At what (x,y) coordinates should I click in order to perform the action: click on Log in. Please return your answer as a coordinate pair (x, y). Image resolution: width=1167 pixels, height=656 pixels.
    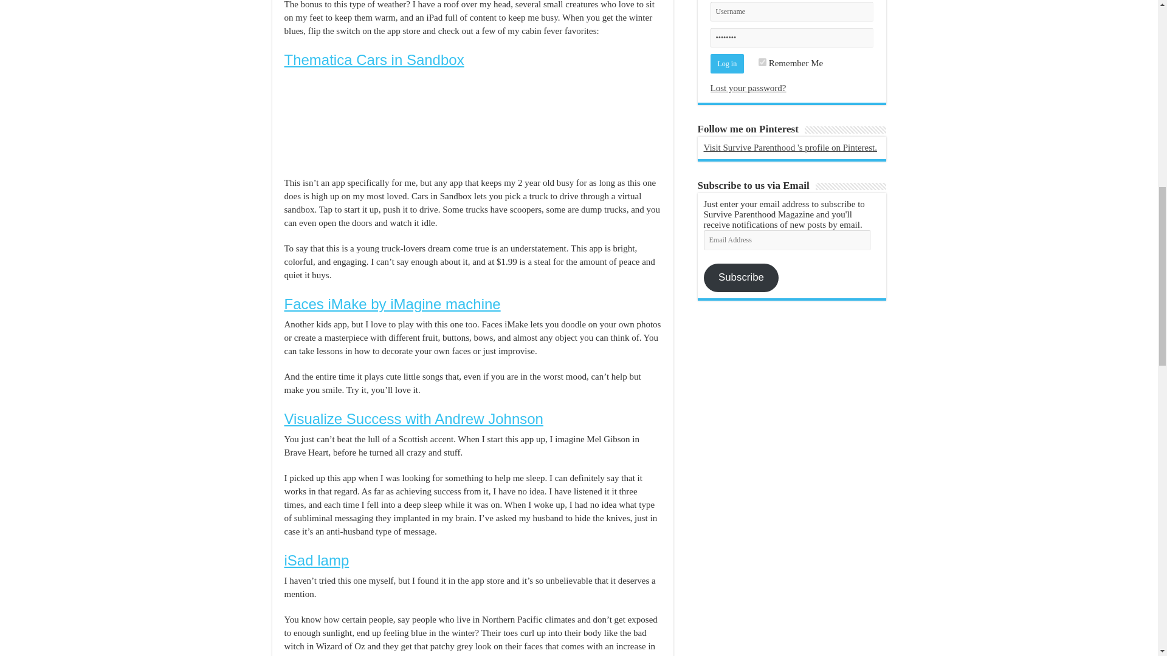
    Looking at the image, I should click on (727, 63).